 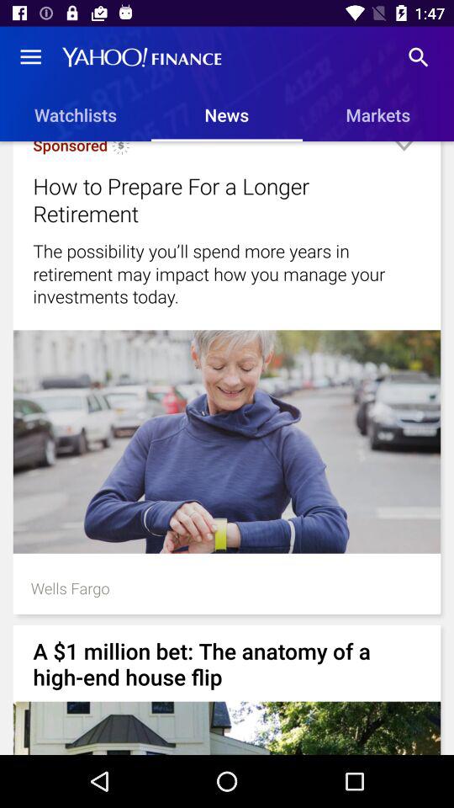 I want to click on flip until the how to prepare icon, so click(x=205, y=199).